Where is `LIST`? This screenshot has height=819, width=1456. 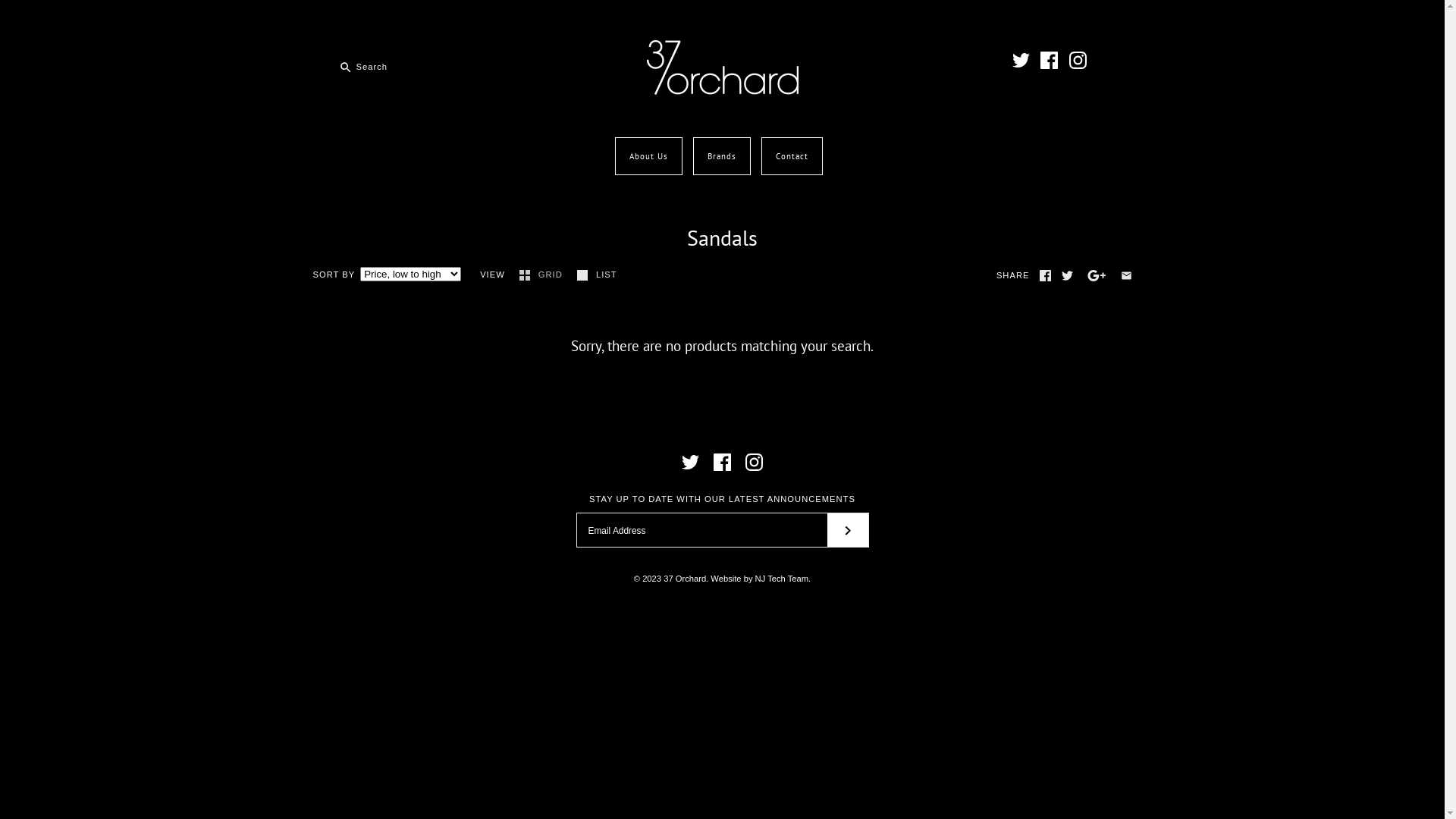
LIST is located at coordinates (598, 275).